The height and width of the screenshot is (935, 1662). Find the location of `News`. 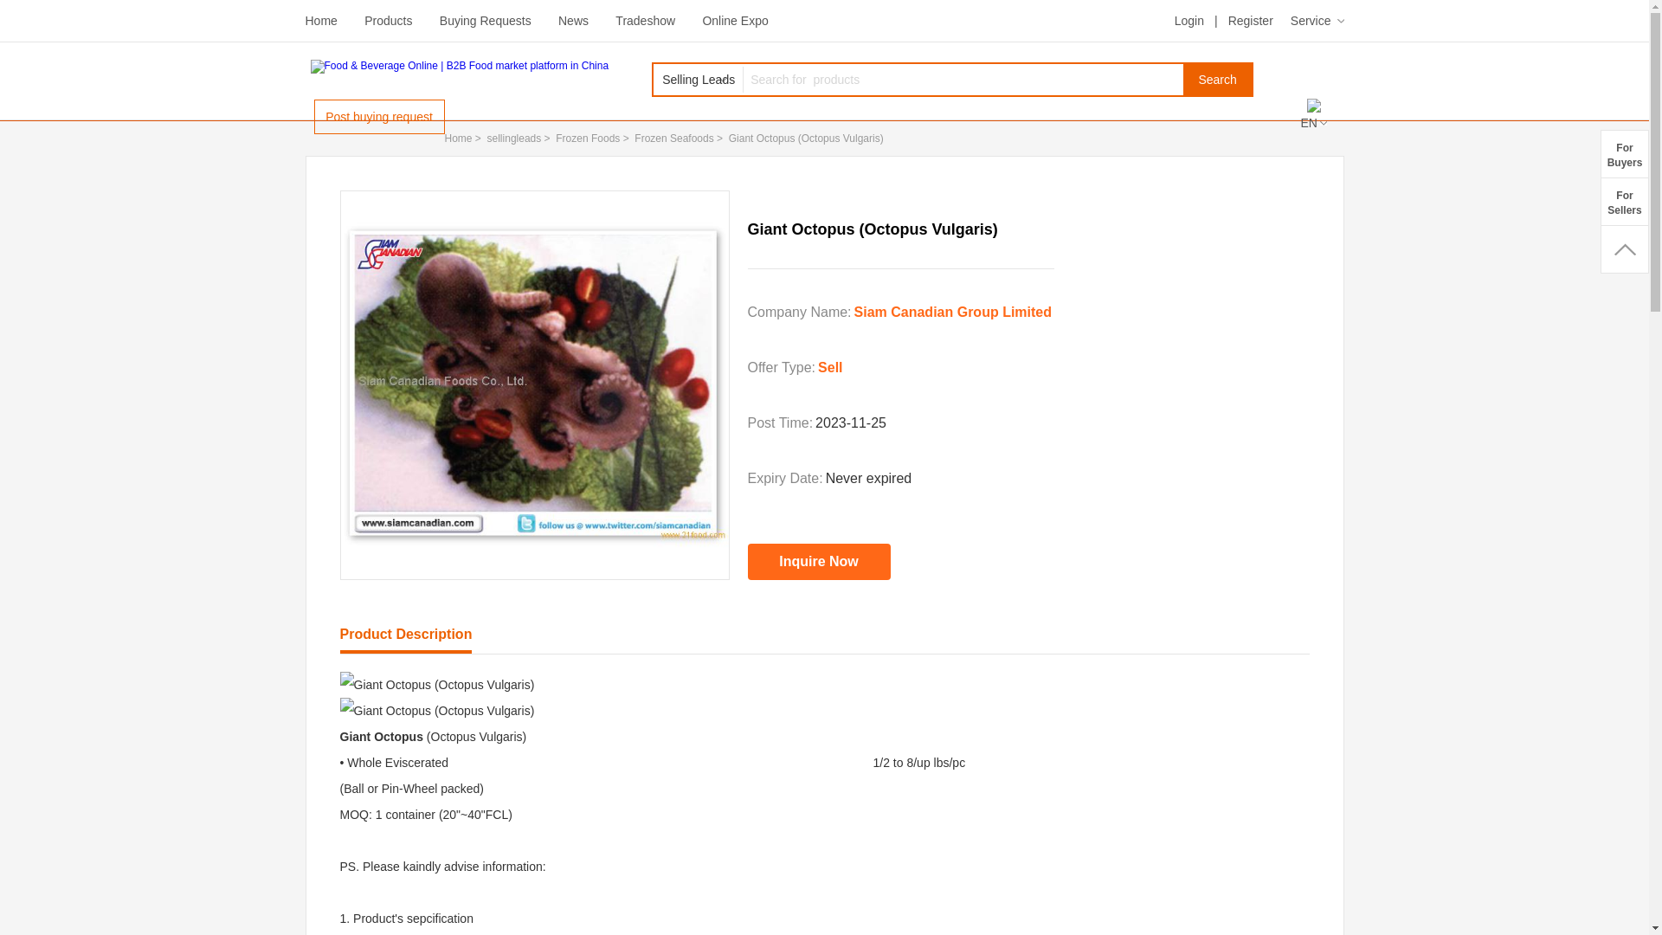

News is located at coordinates (573, 21).